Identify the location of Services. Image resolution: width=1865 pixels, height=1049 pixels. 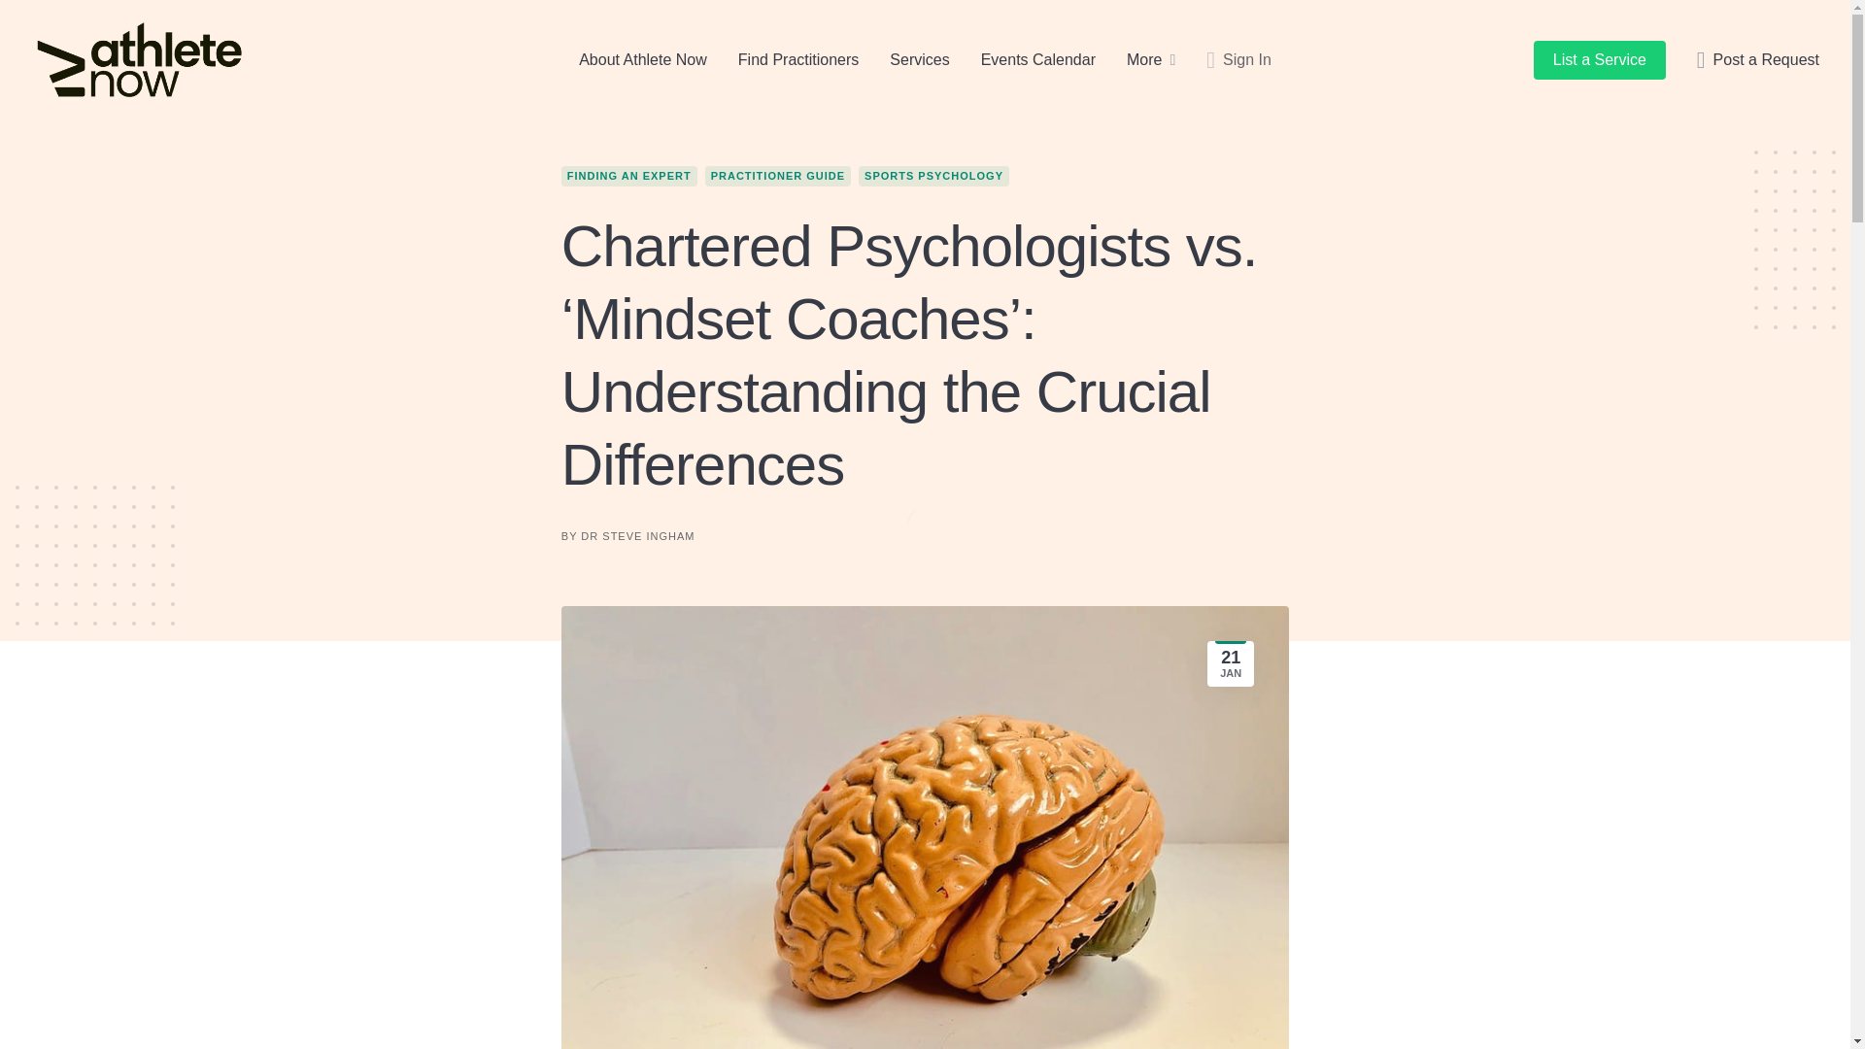
(919, 60).